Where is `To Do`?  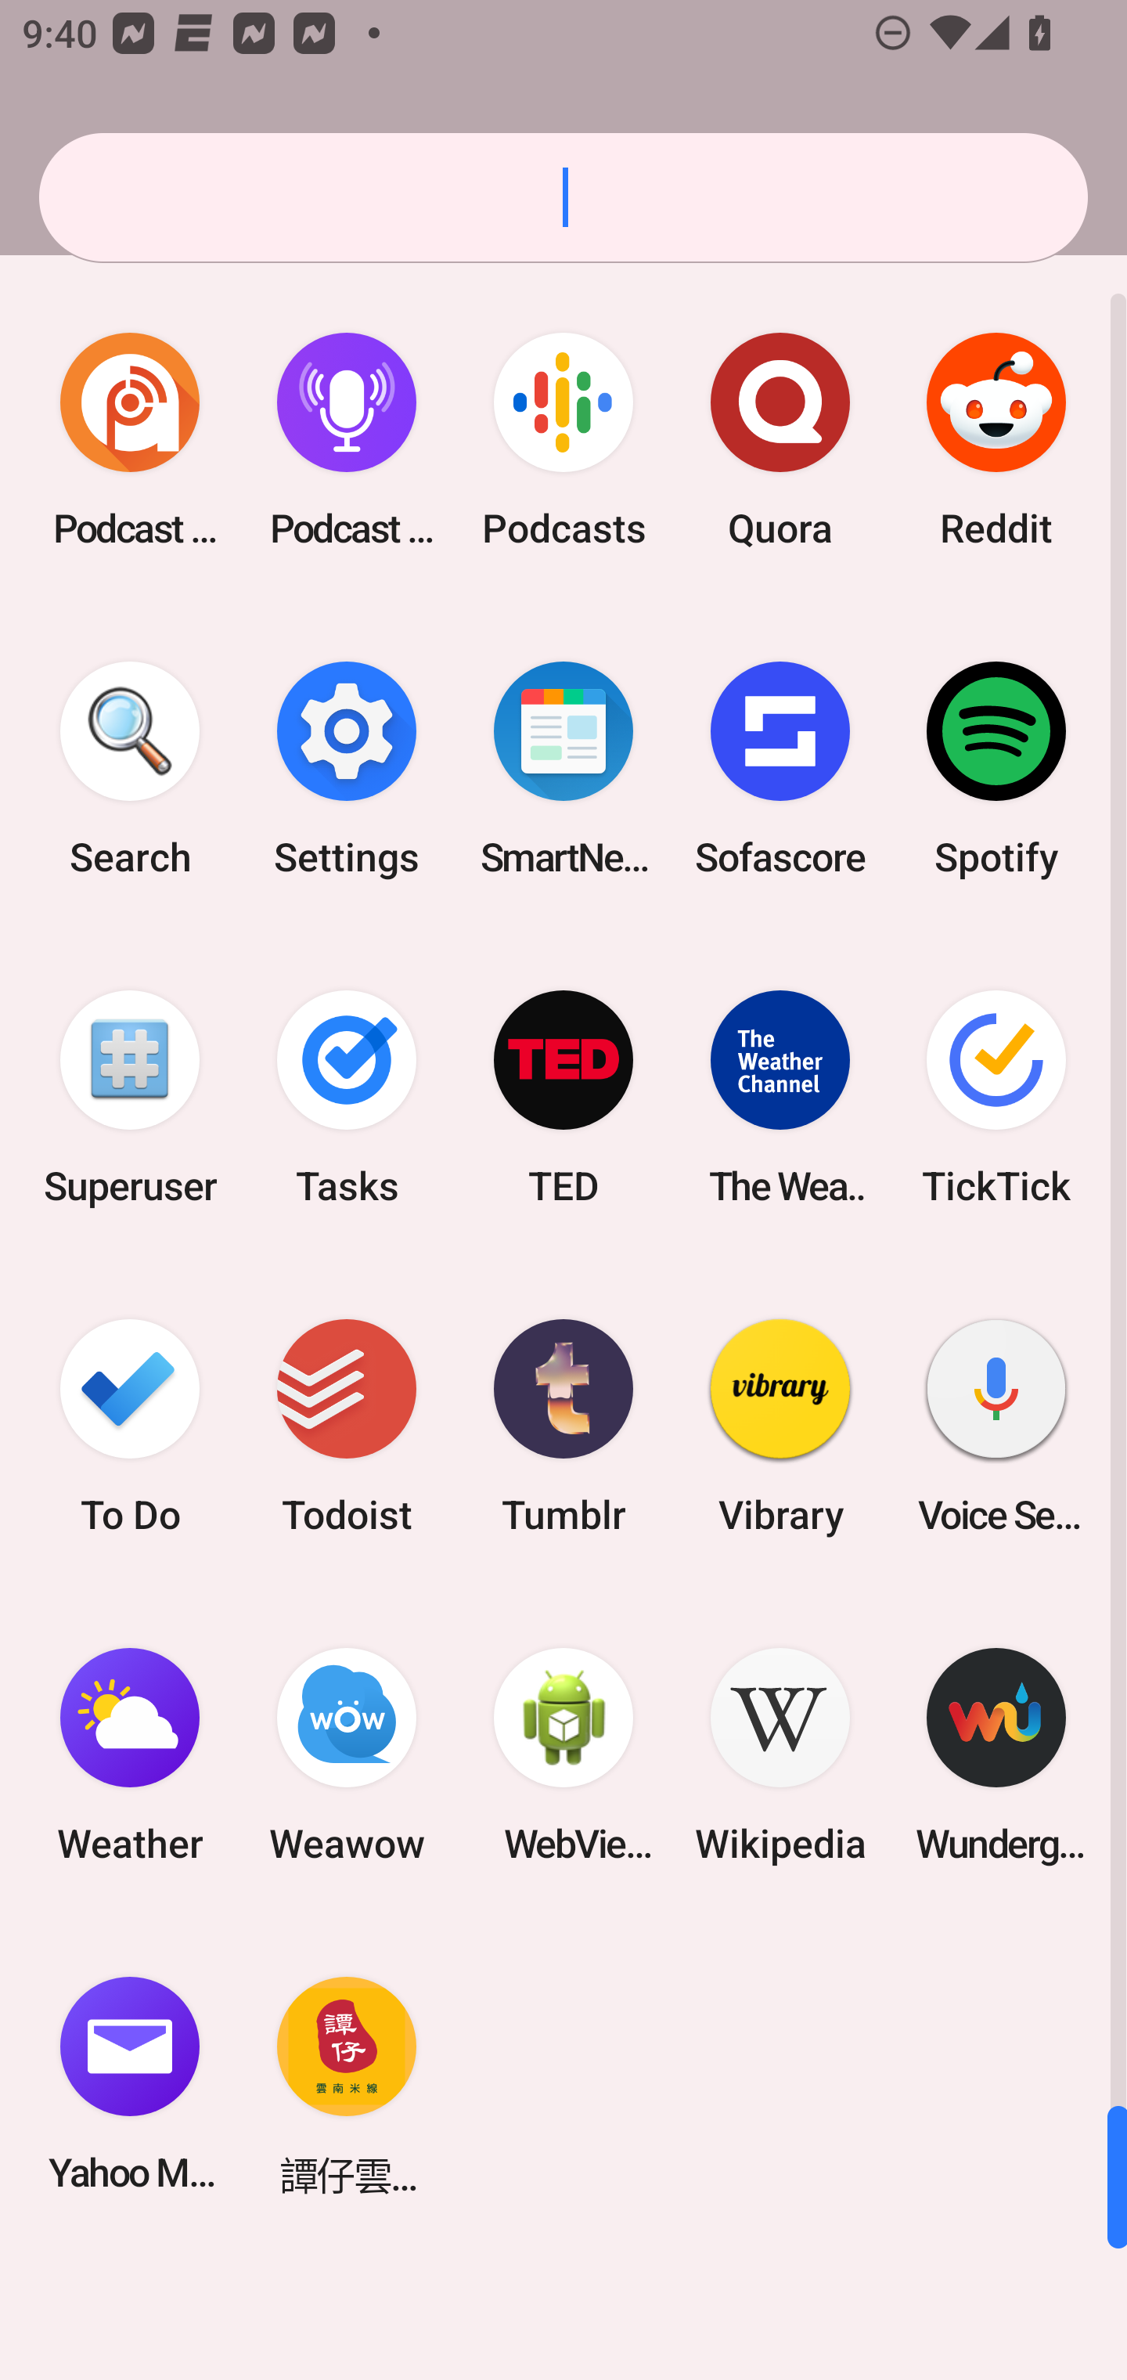
To Do is located at coordinates (130, 1425).